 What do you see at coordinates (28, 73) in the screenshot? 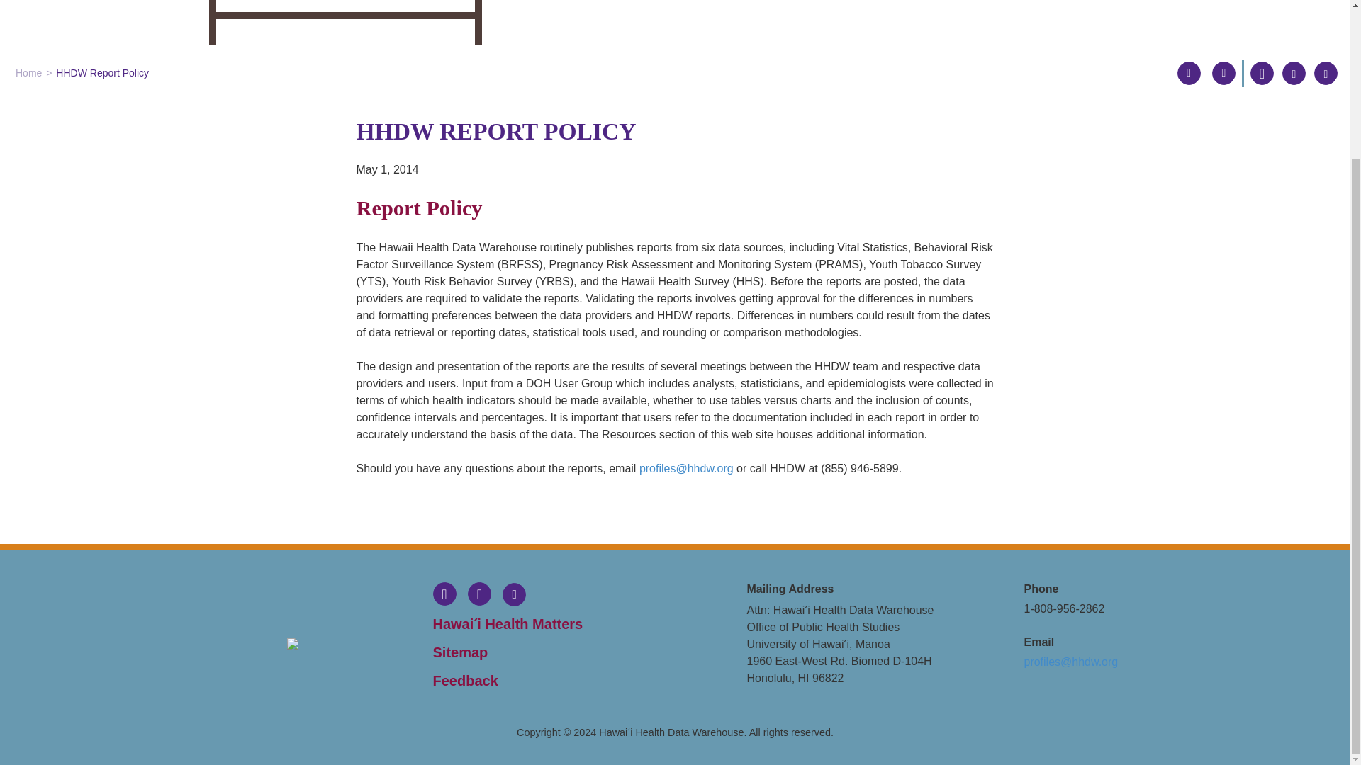
I see `Home` at bounding box center [28, 73].